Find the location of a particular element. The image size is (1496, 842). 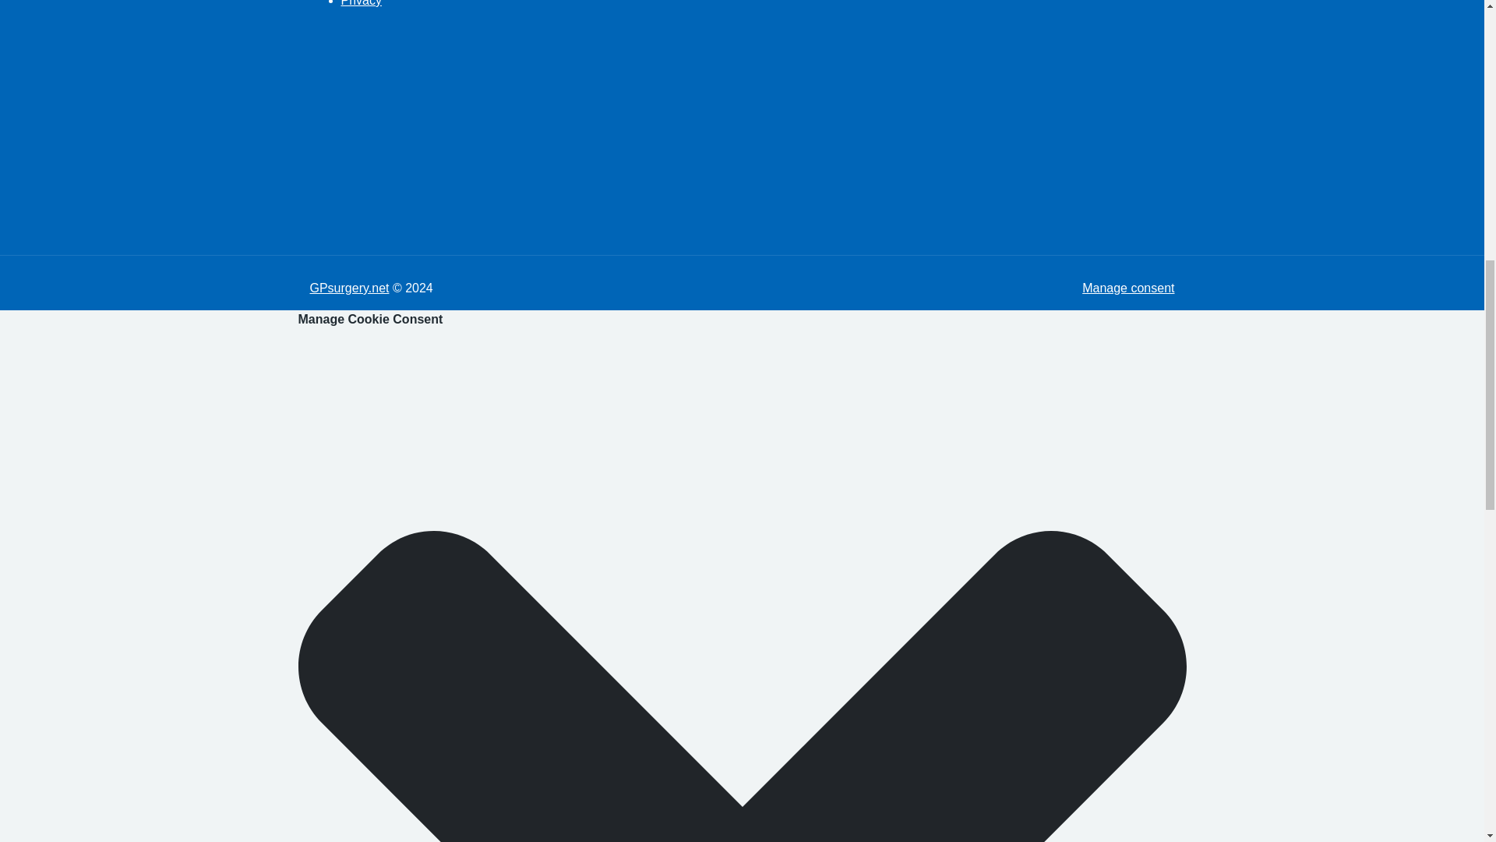

Privacy is located at coordinates (361, 3).